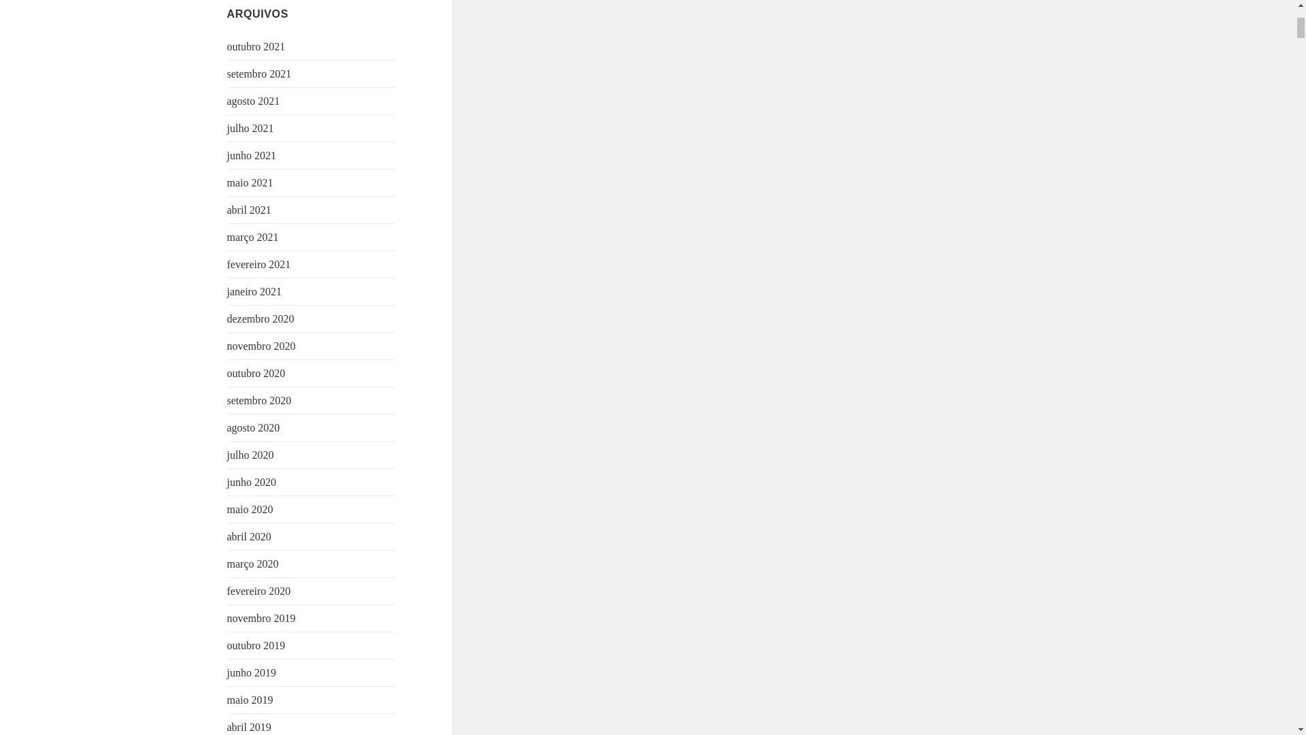 The width and height of the screenshot is (1306, 735). Describe the element at coordinates (261, 618) in the screenshot. I see `novembro 2019` at that location.